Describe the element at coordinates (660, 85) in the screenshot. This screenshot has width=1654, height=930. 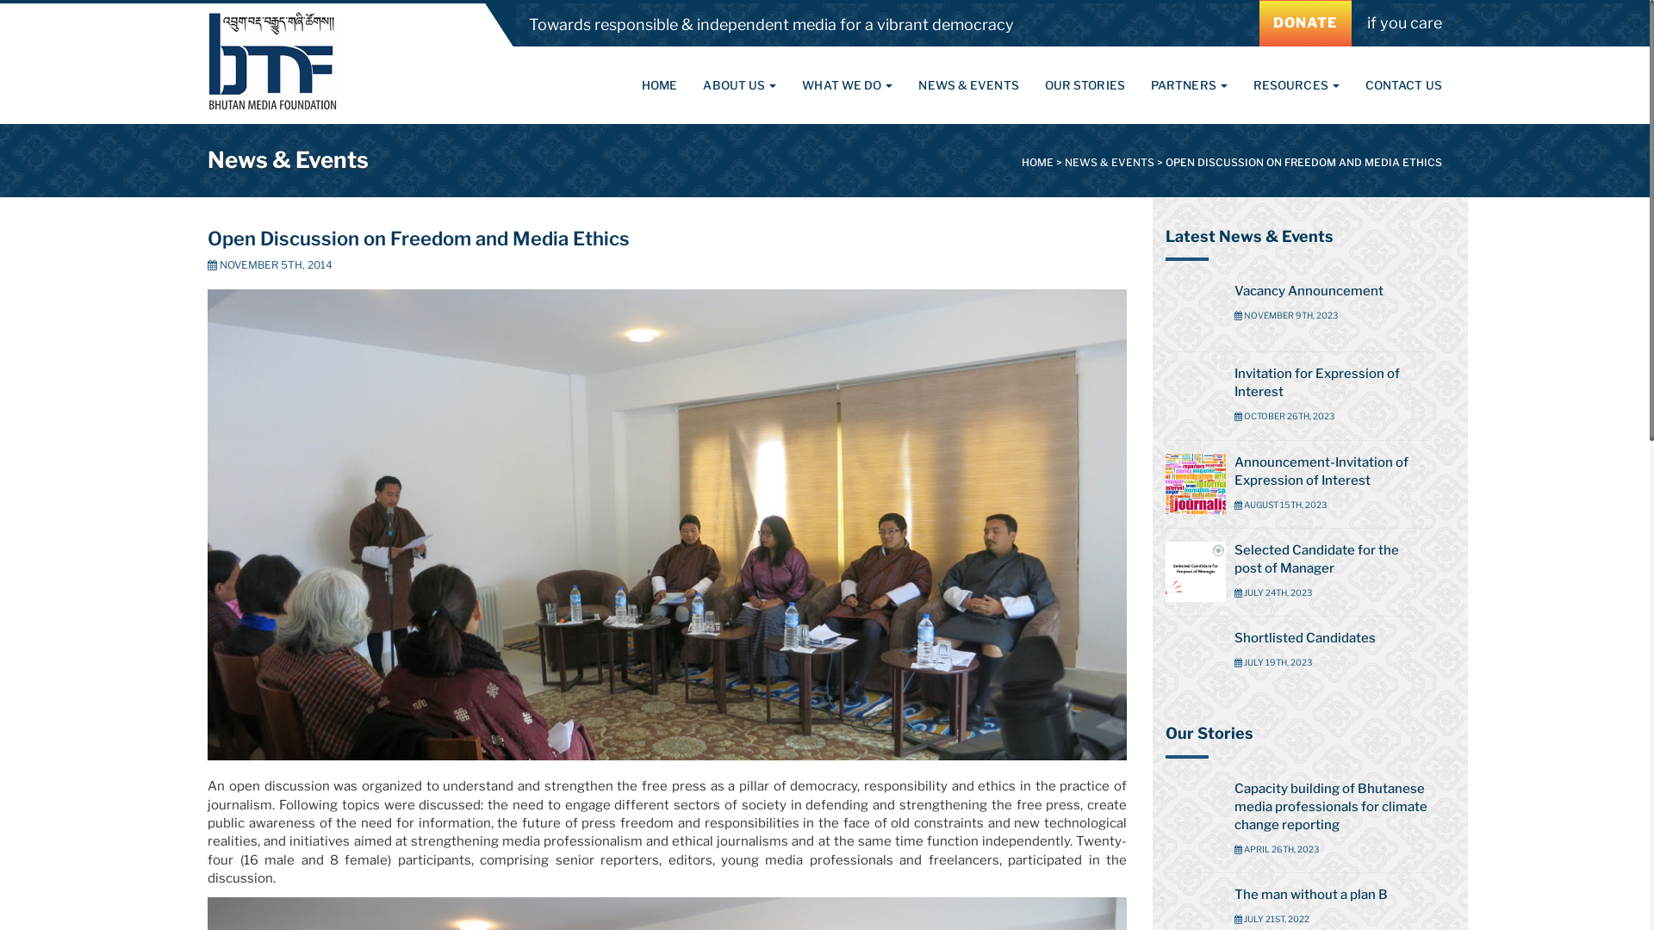
I see `HOME` at that location.